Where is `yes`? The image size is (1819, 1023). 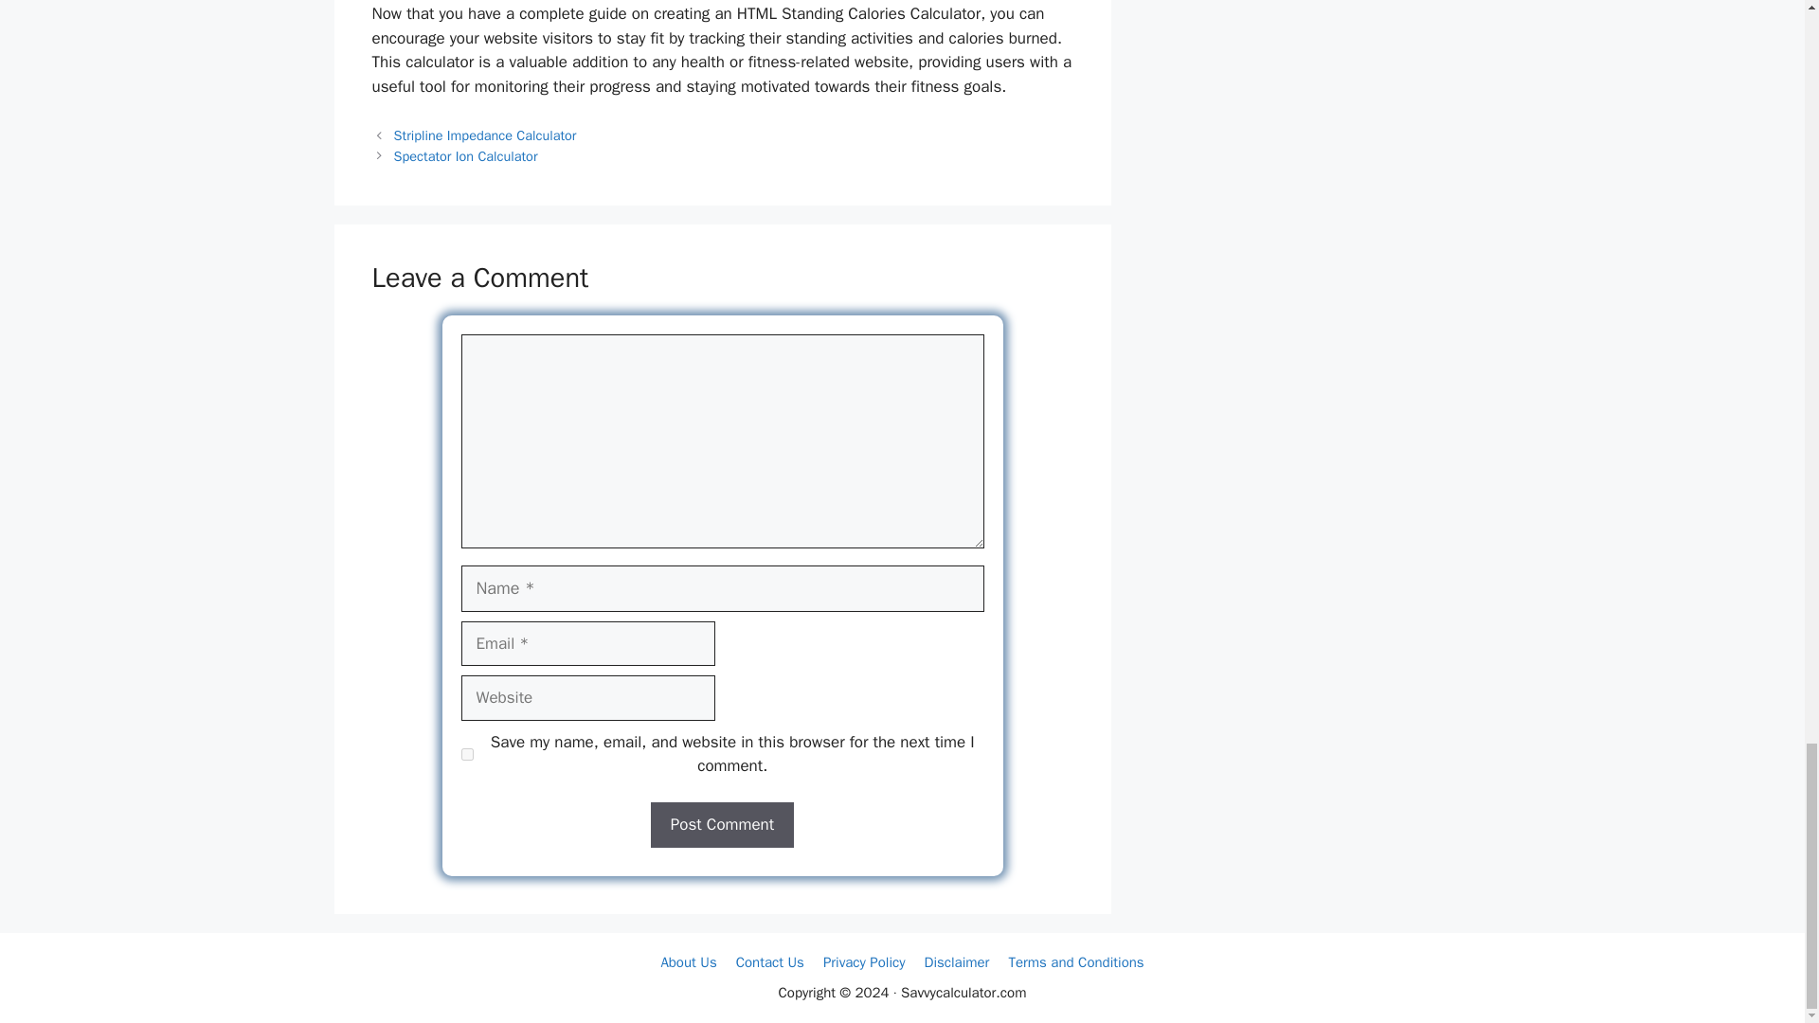
yes is located at coordinates (466, 754).